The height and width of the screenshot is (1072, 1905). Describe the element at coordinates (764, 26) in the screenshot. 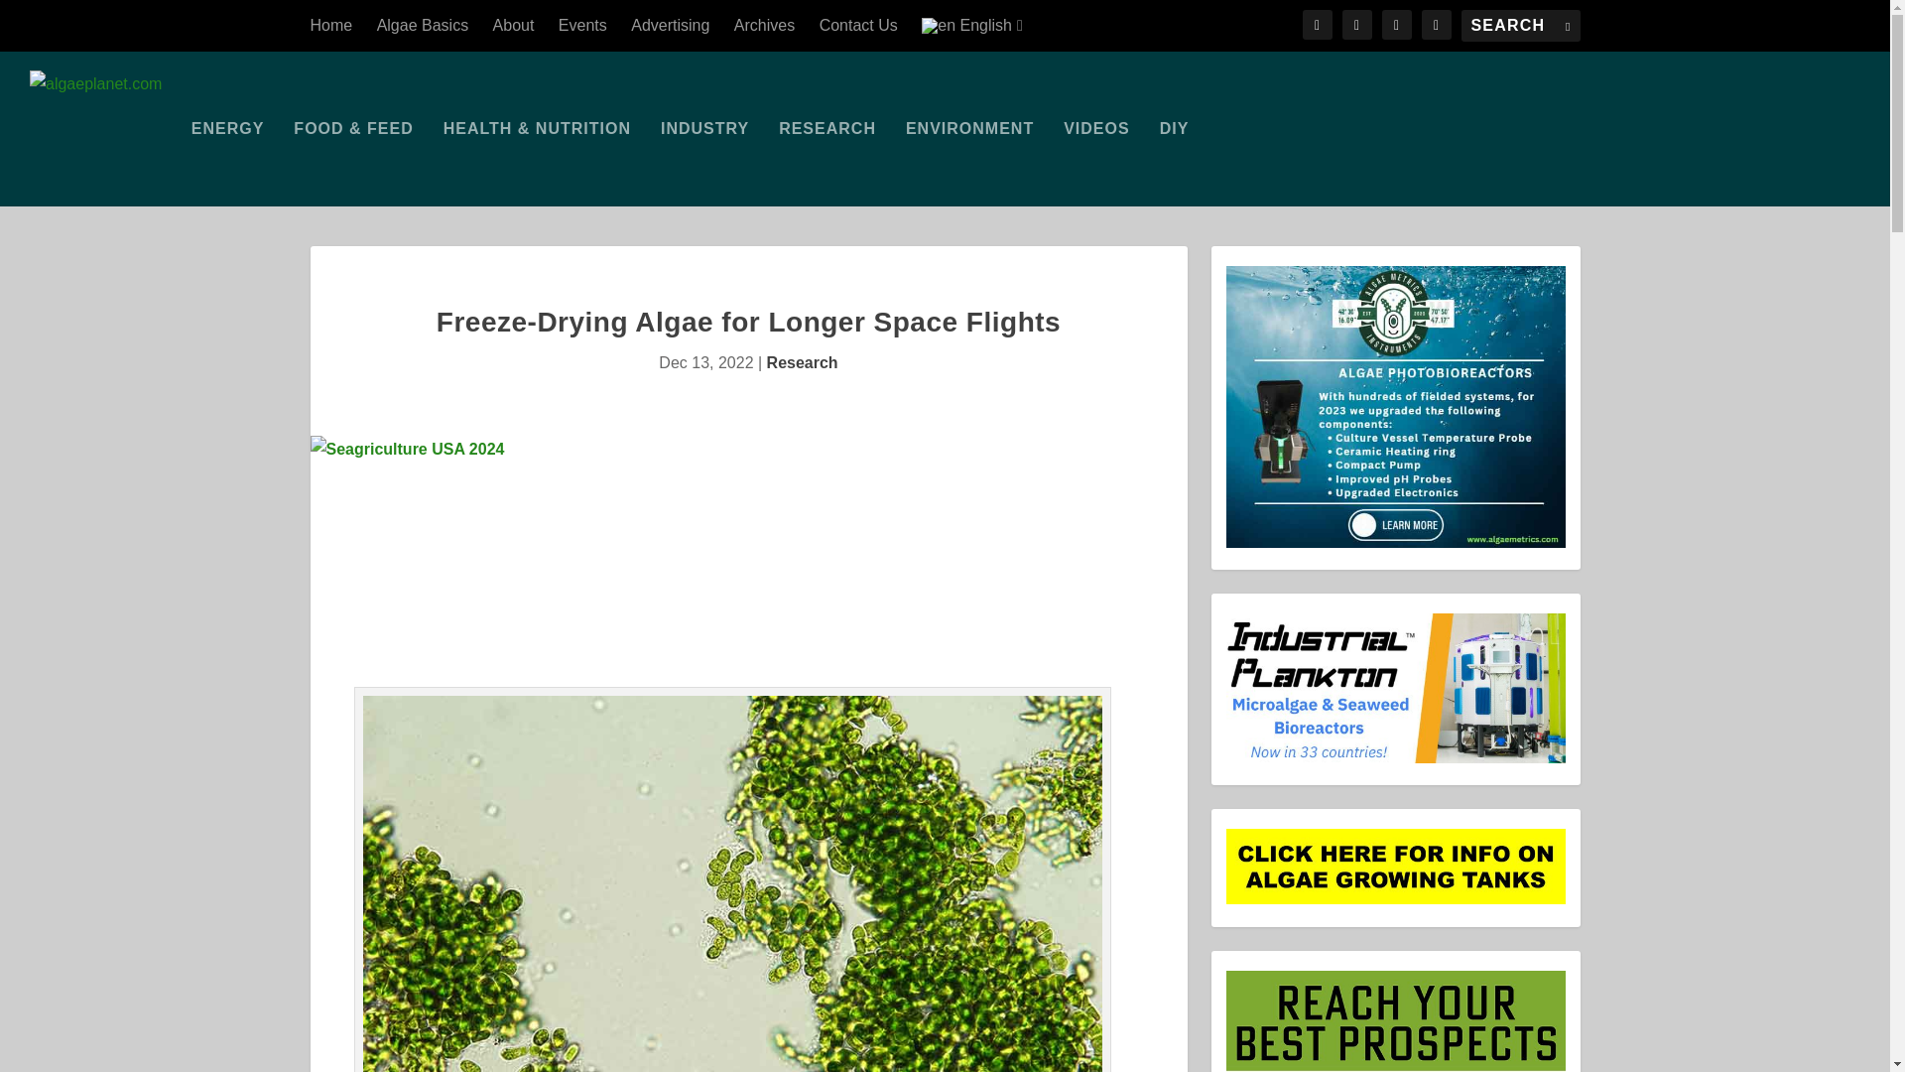

I see `Archives` at that location.